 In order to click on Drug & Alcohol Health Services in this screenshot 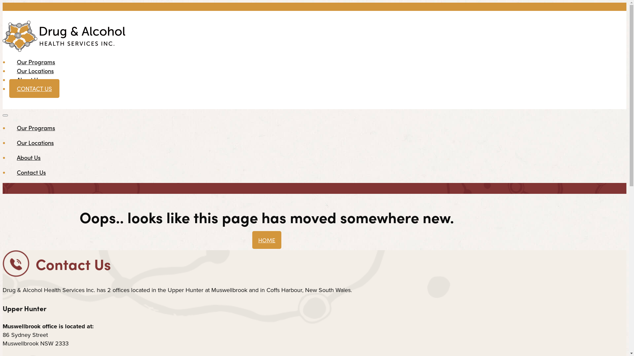, I will do `click(267, 36)`.